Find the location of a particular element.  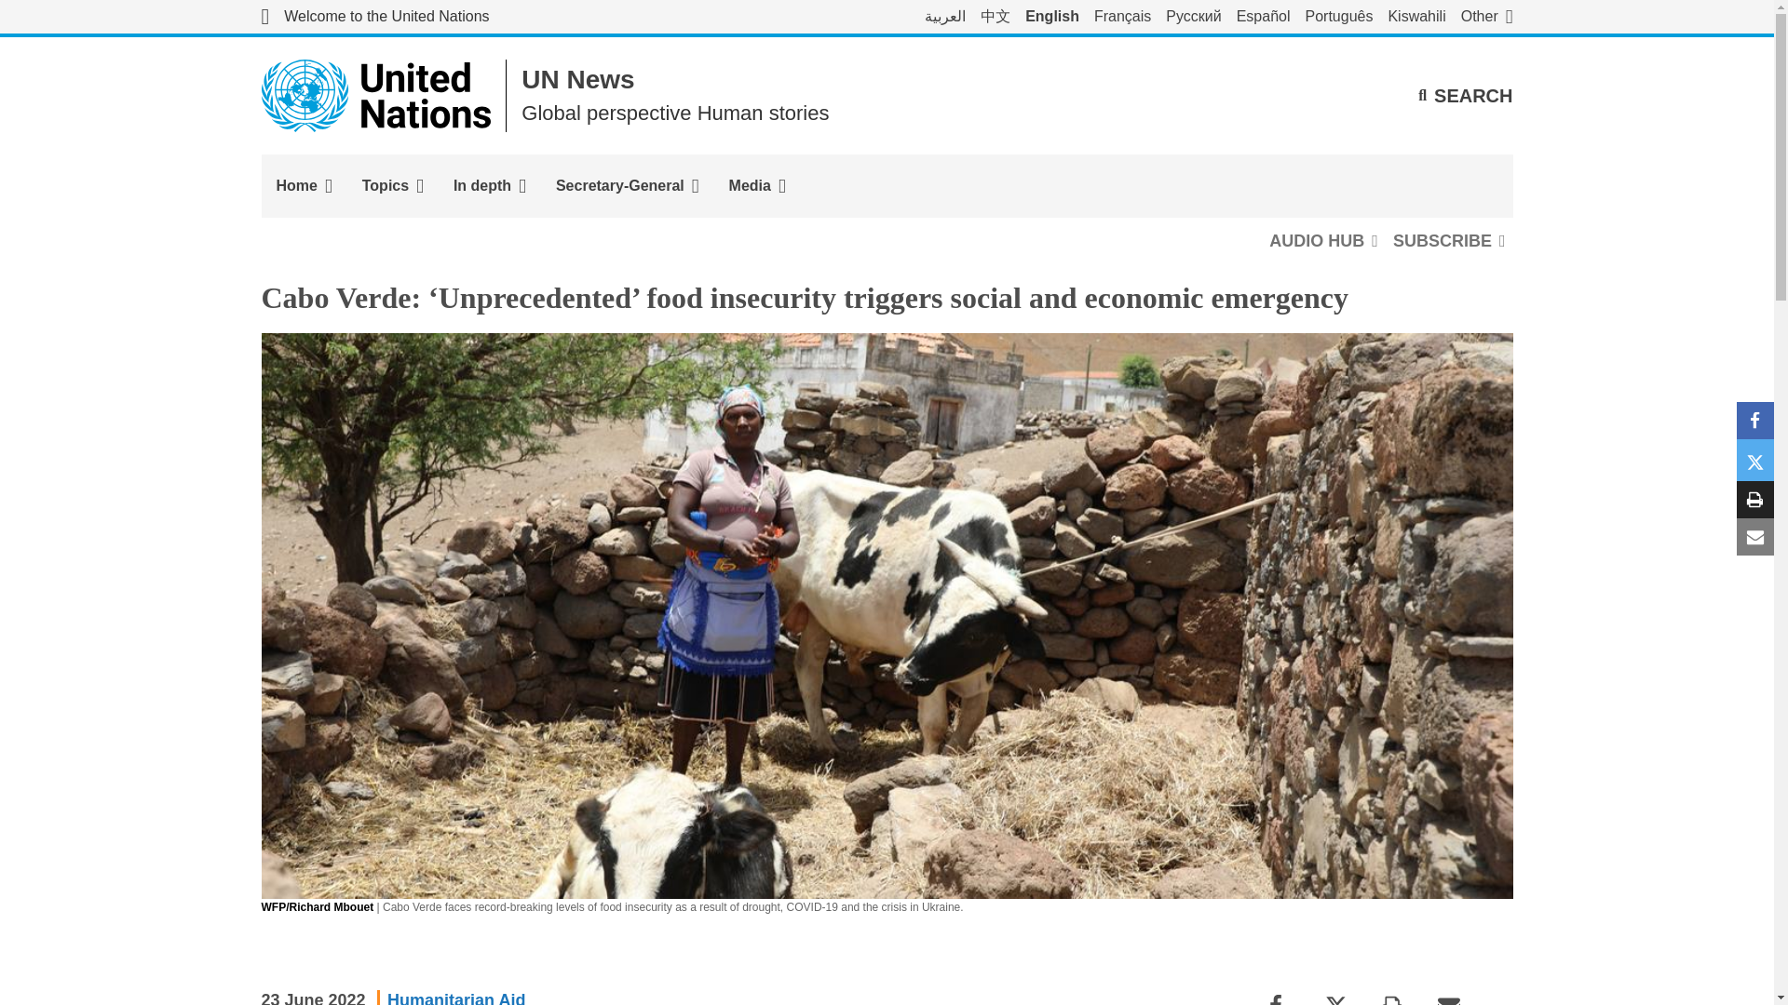

United Nations is located at coordinates (374, 17).